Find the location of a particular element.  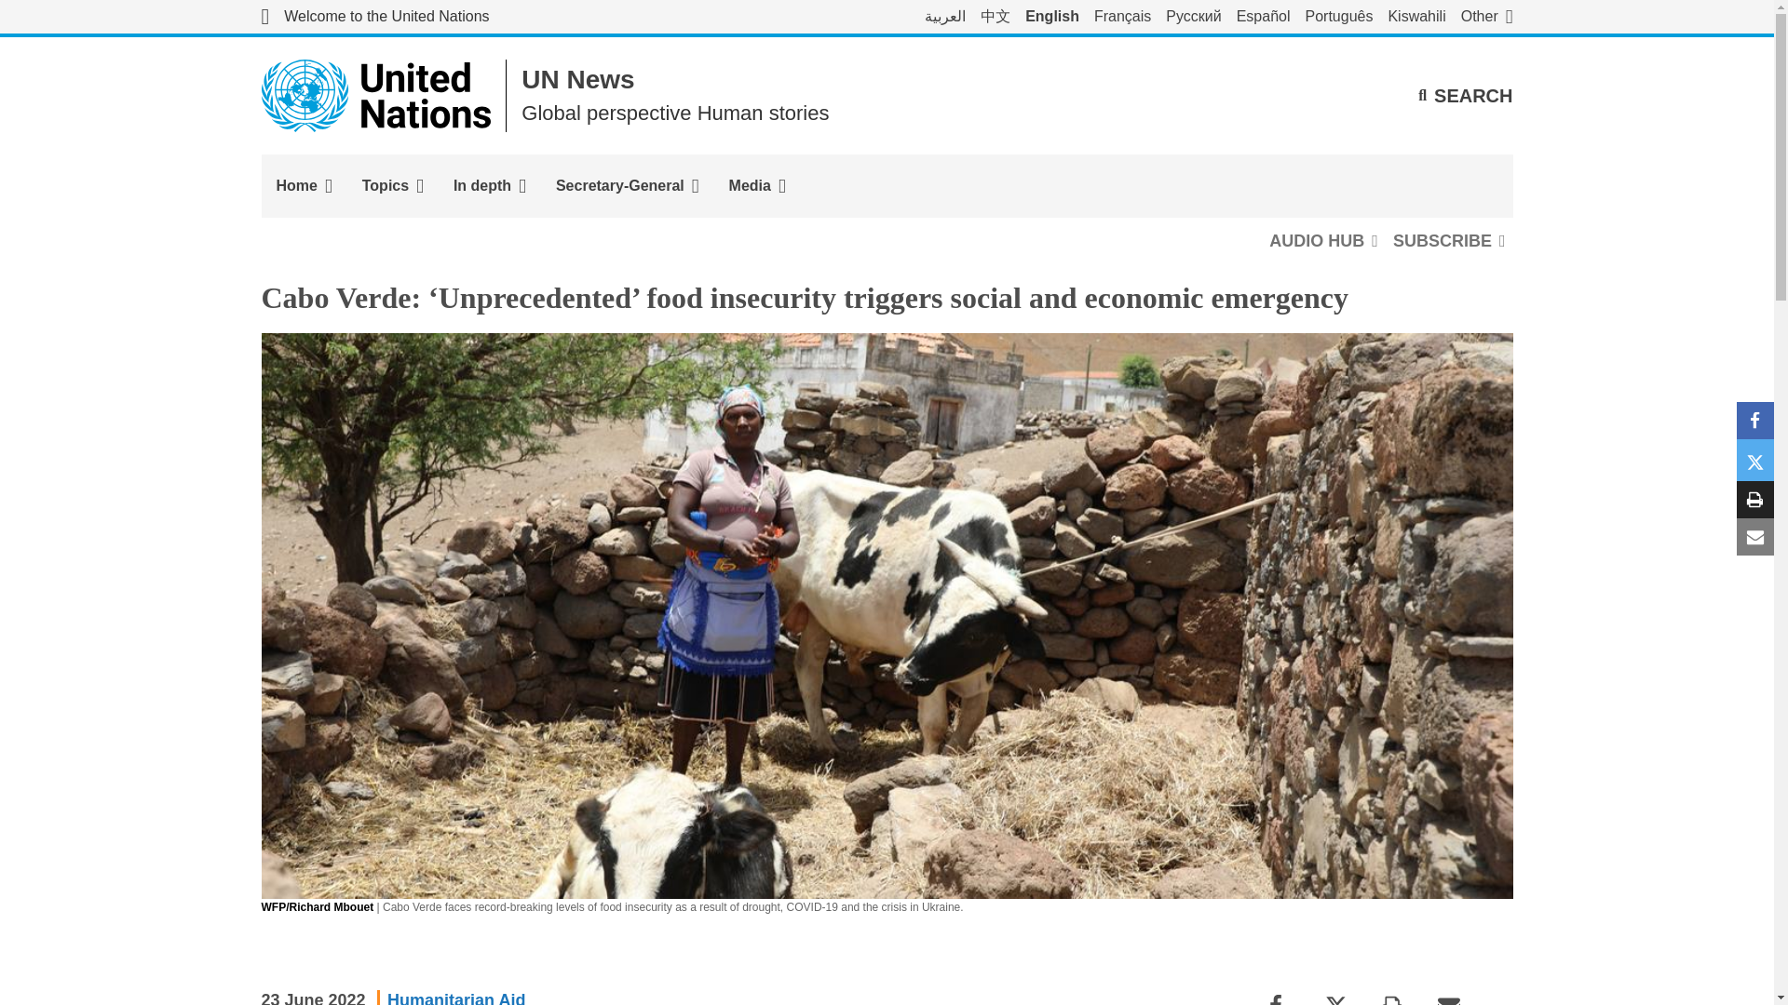

United Nations is located at coordinates (374, 17).